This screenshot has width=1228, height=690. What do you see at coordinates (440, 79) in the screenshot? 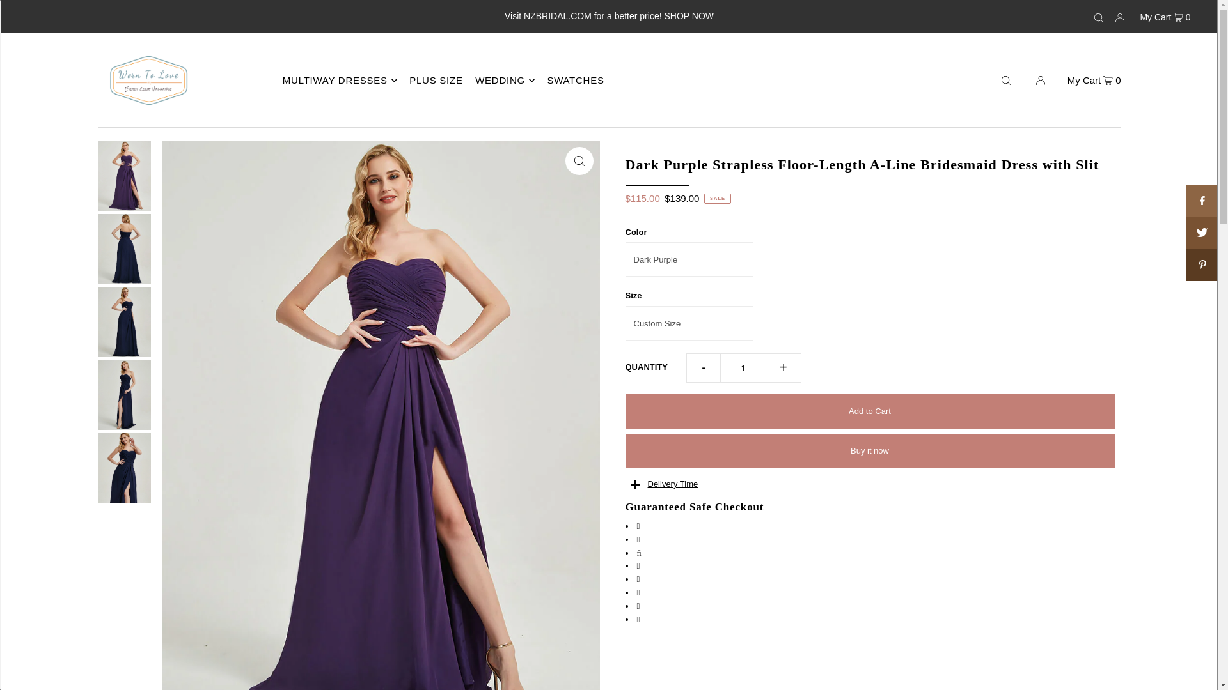
I see `PLUS SIZE` at bounding box center [440, 79].